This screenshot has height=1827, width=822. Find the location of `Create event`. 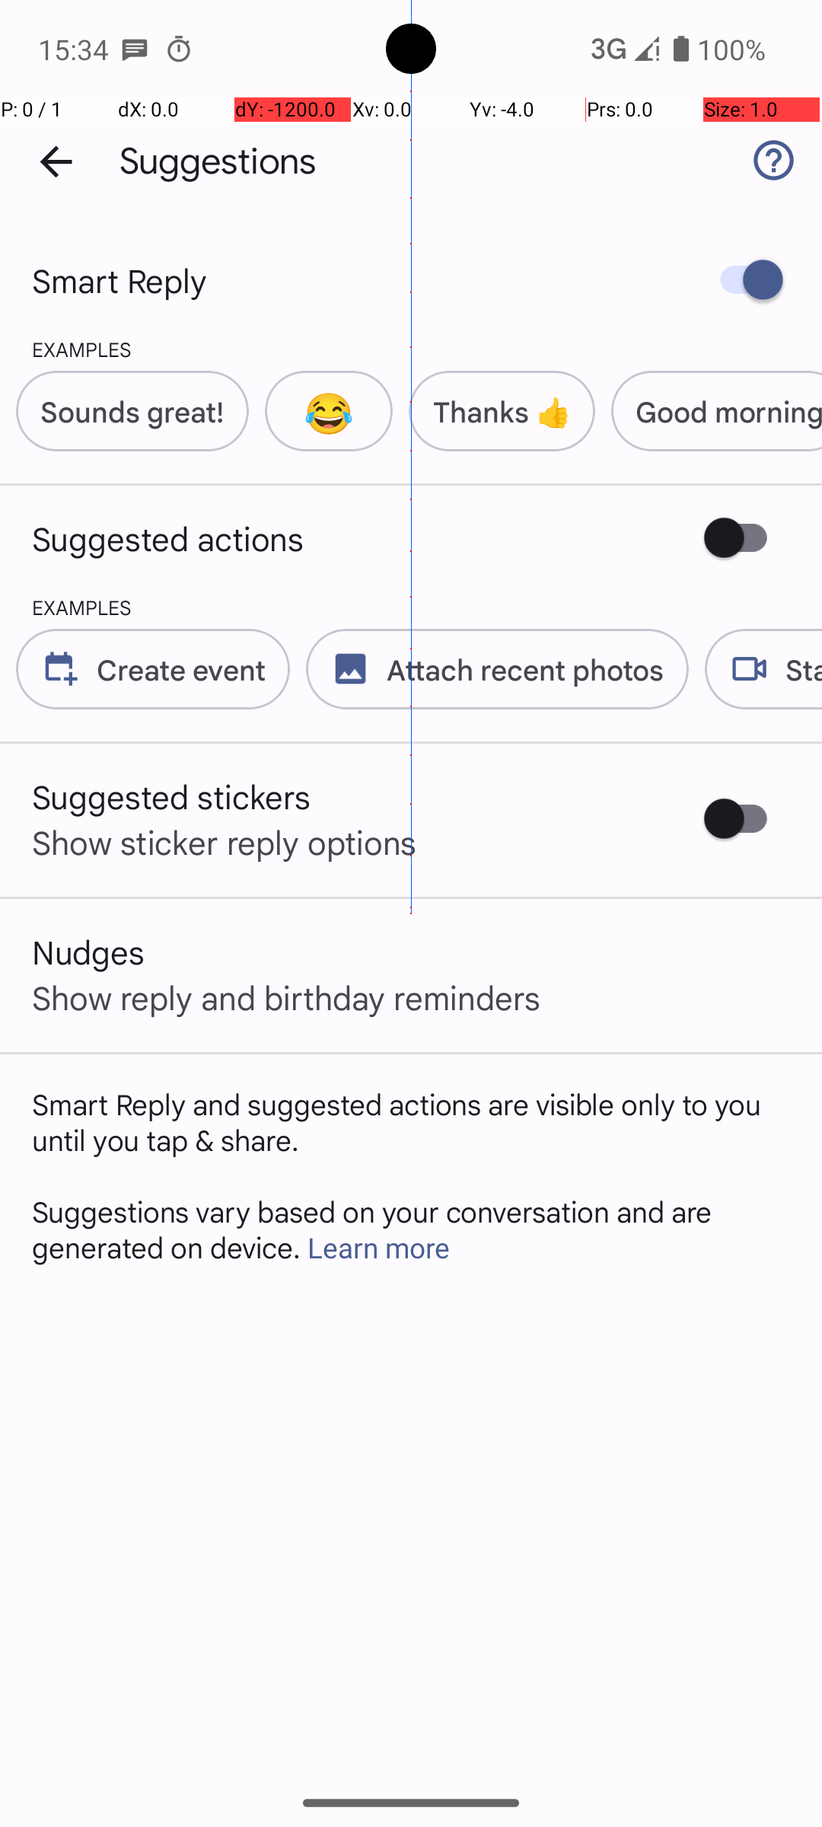

Create event is located at coordinates (181, 668).